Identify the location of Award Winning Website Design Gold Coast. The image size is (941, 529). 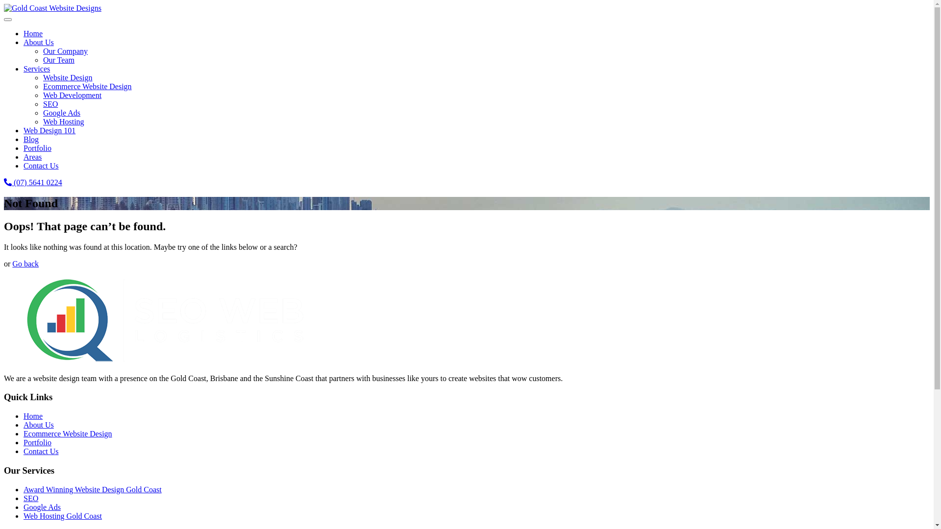
(93, 490).